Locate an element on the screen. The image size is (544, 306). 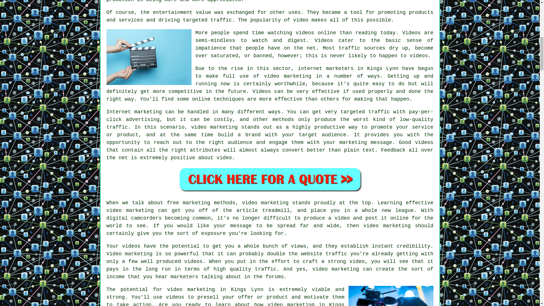
Video Production Quotes in Kings Lynn Norfolk is located at coordinates (270, 179).